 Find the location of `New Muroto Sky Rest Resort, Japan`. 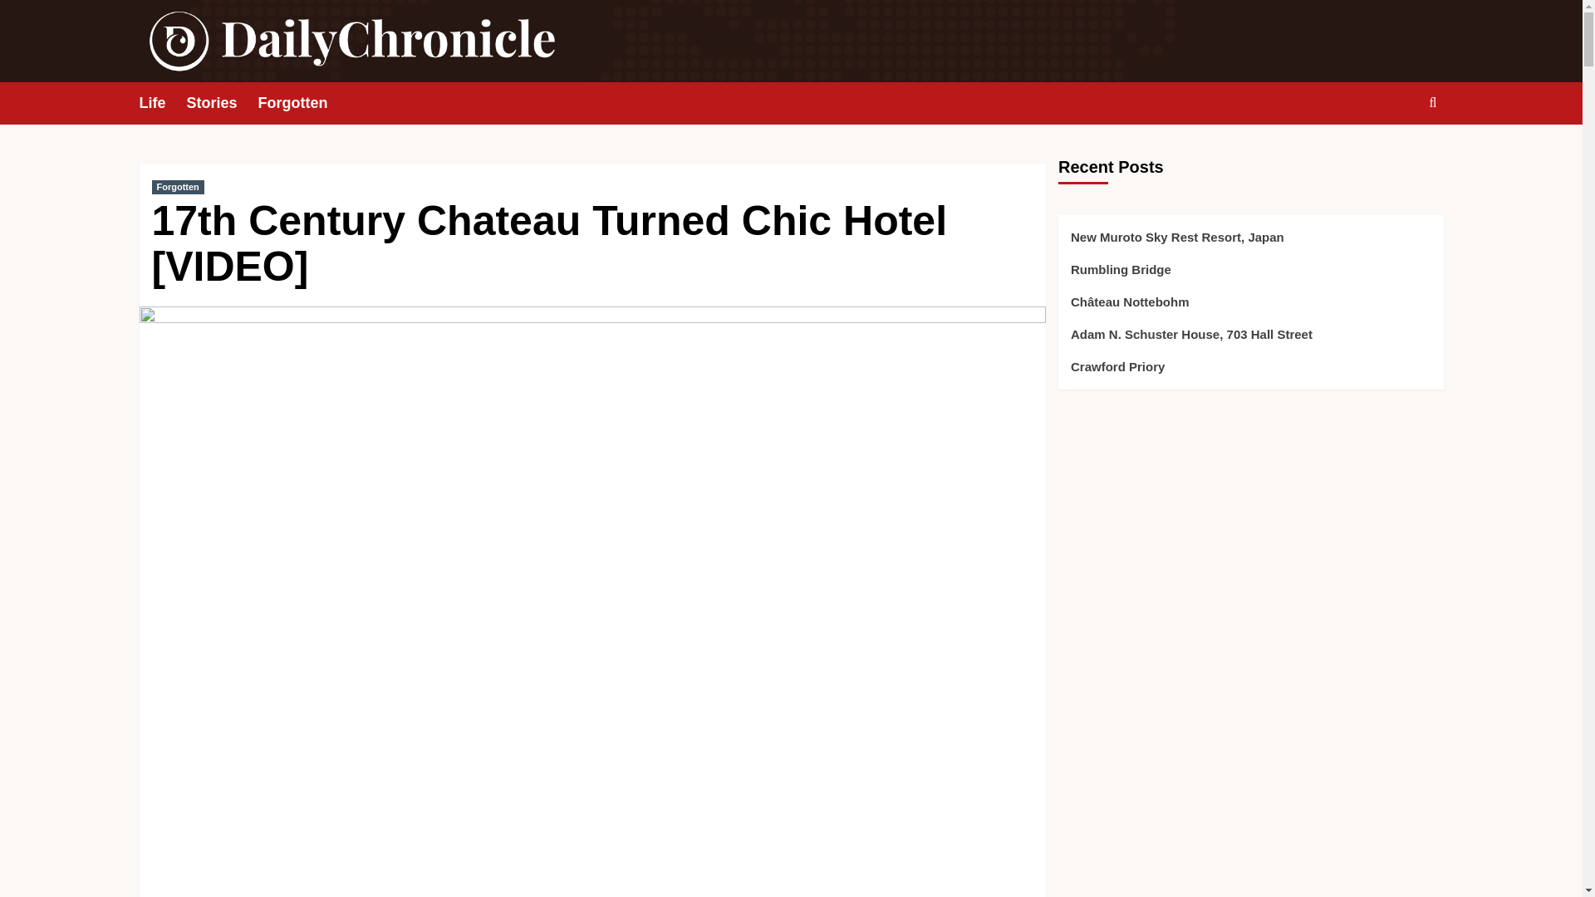

New Muroto Sky Rest Resort, Japan is located at coordinates (1250, 244).